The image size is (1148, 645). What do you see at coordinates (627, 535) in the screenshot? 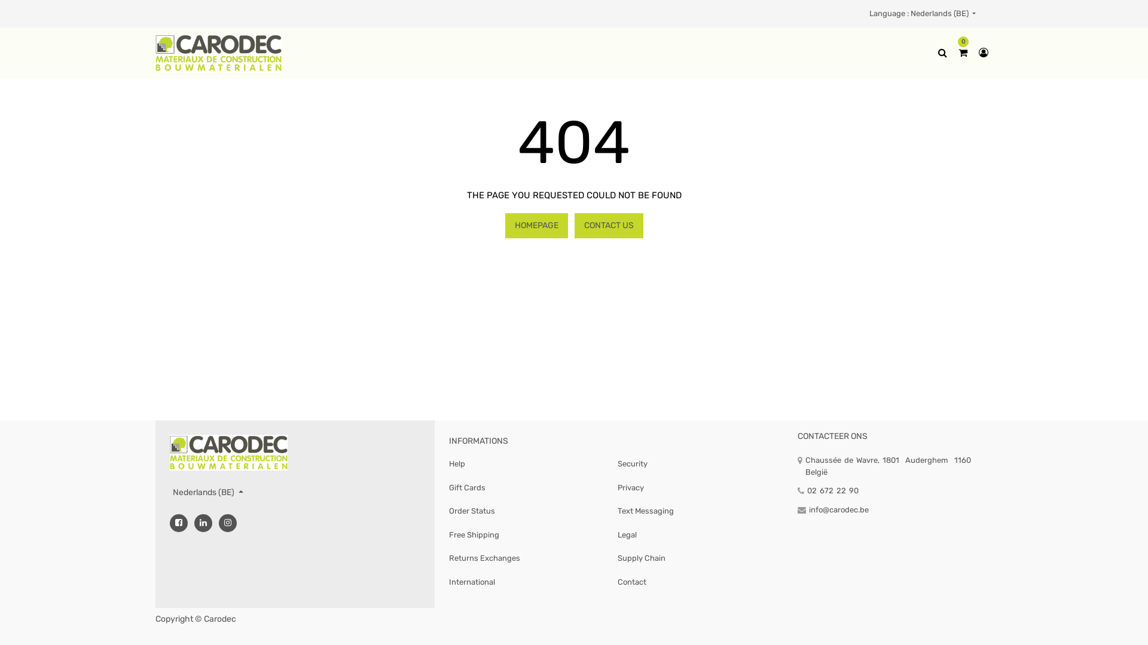
I see `Legal` at bounding box center [627, 535].